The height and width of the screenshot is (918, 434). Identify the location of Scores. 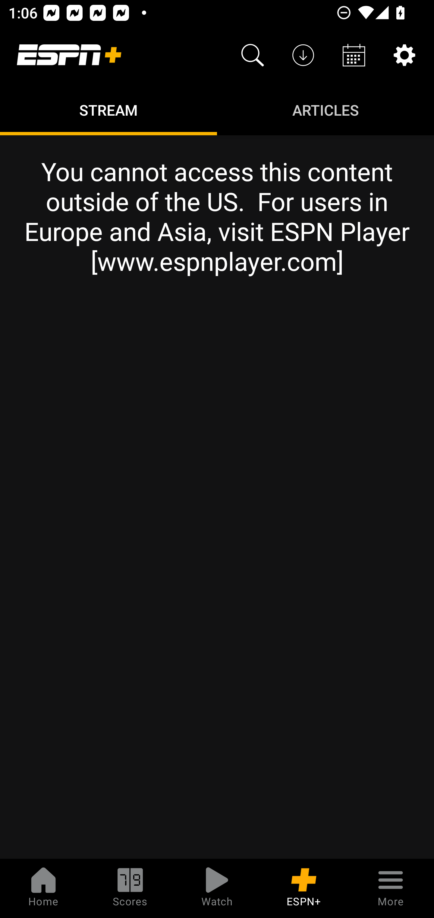
(130, 888).